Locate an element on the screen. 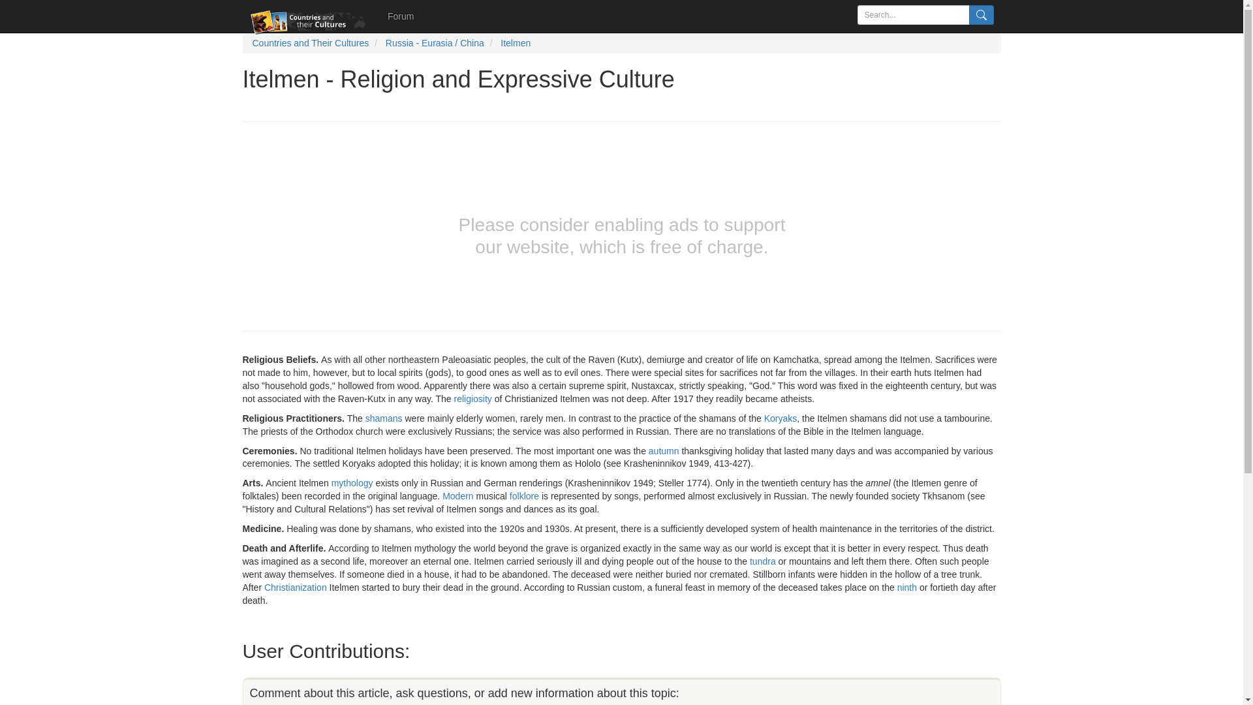  View 'mythology' definition from Wikipedia is located at coordinates (352, 483).